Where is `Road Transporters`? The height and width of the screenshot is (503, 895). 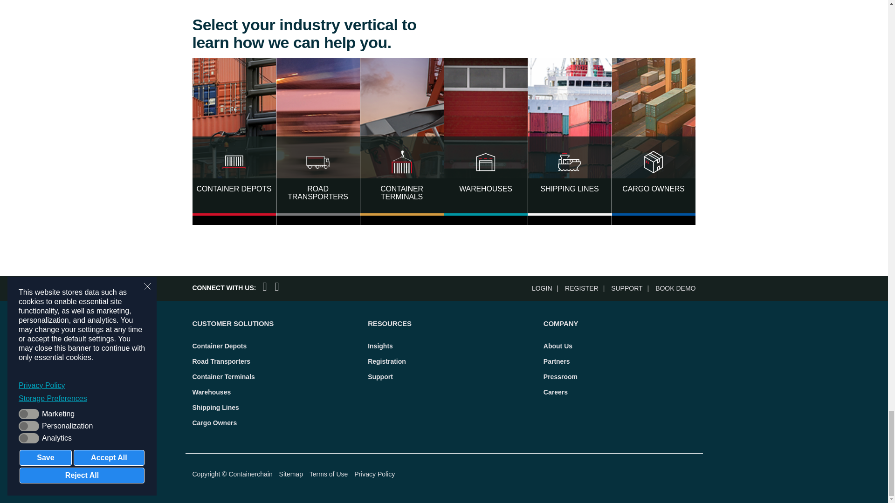 Road Transporters is located at coordinates (221, 361).